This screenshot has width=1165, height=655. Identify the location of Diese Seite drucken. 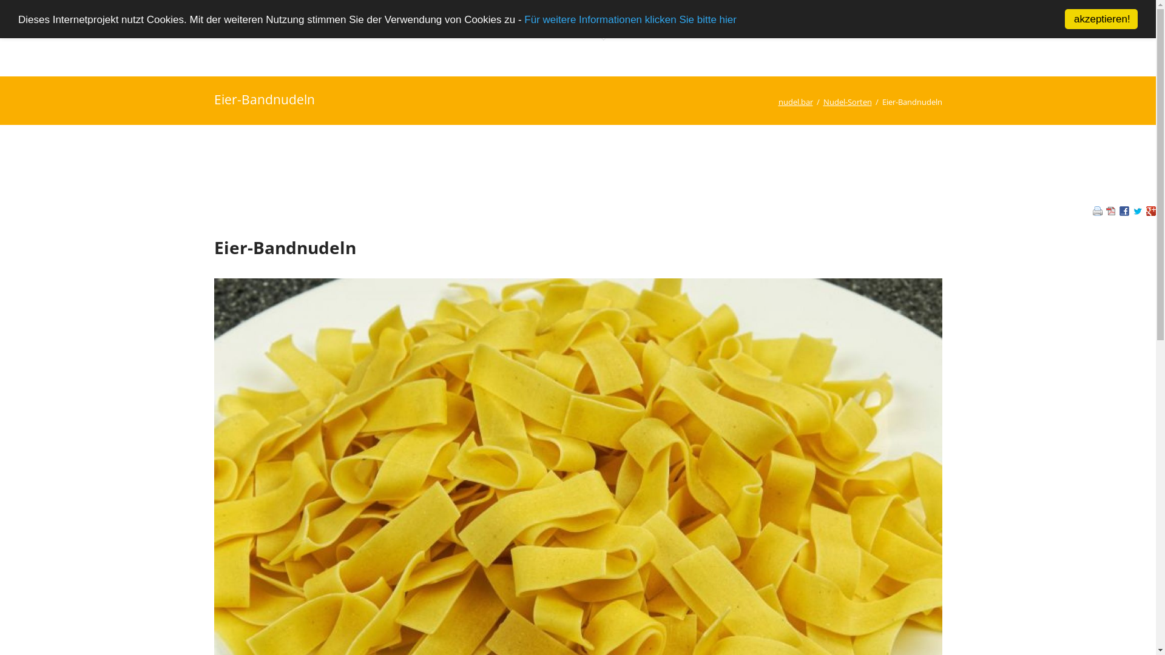
(1098, 212).